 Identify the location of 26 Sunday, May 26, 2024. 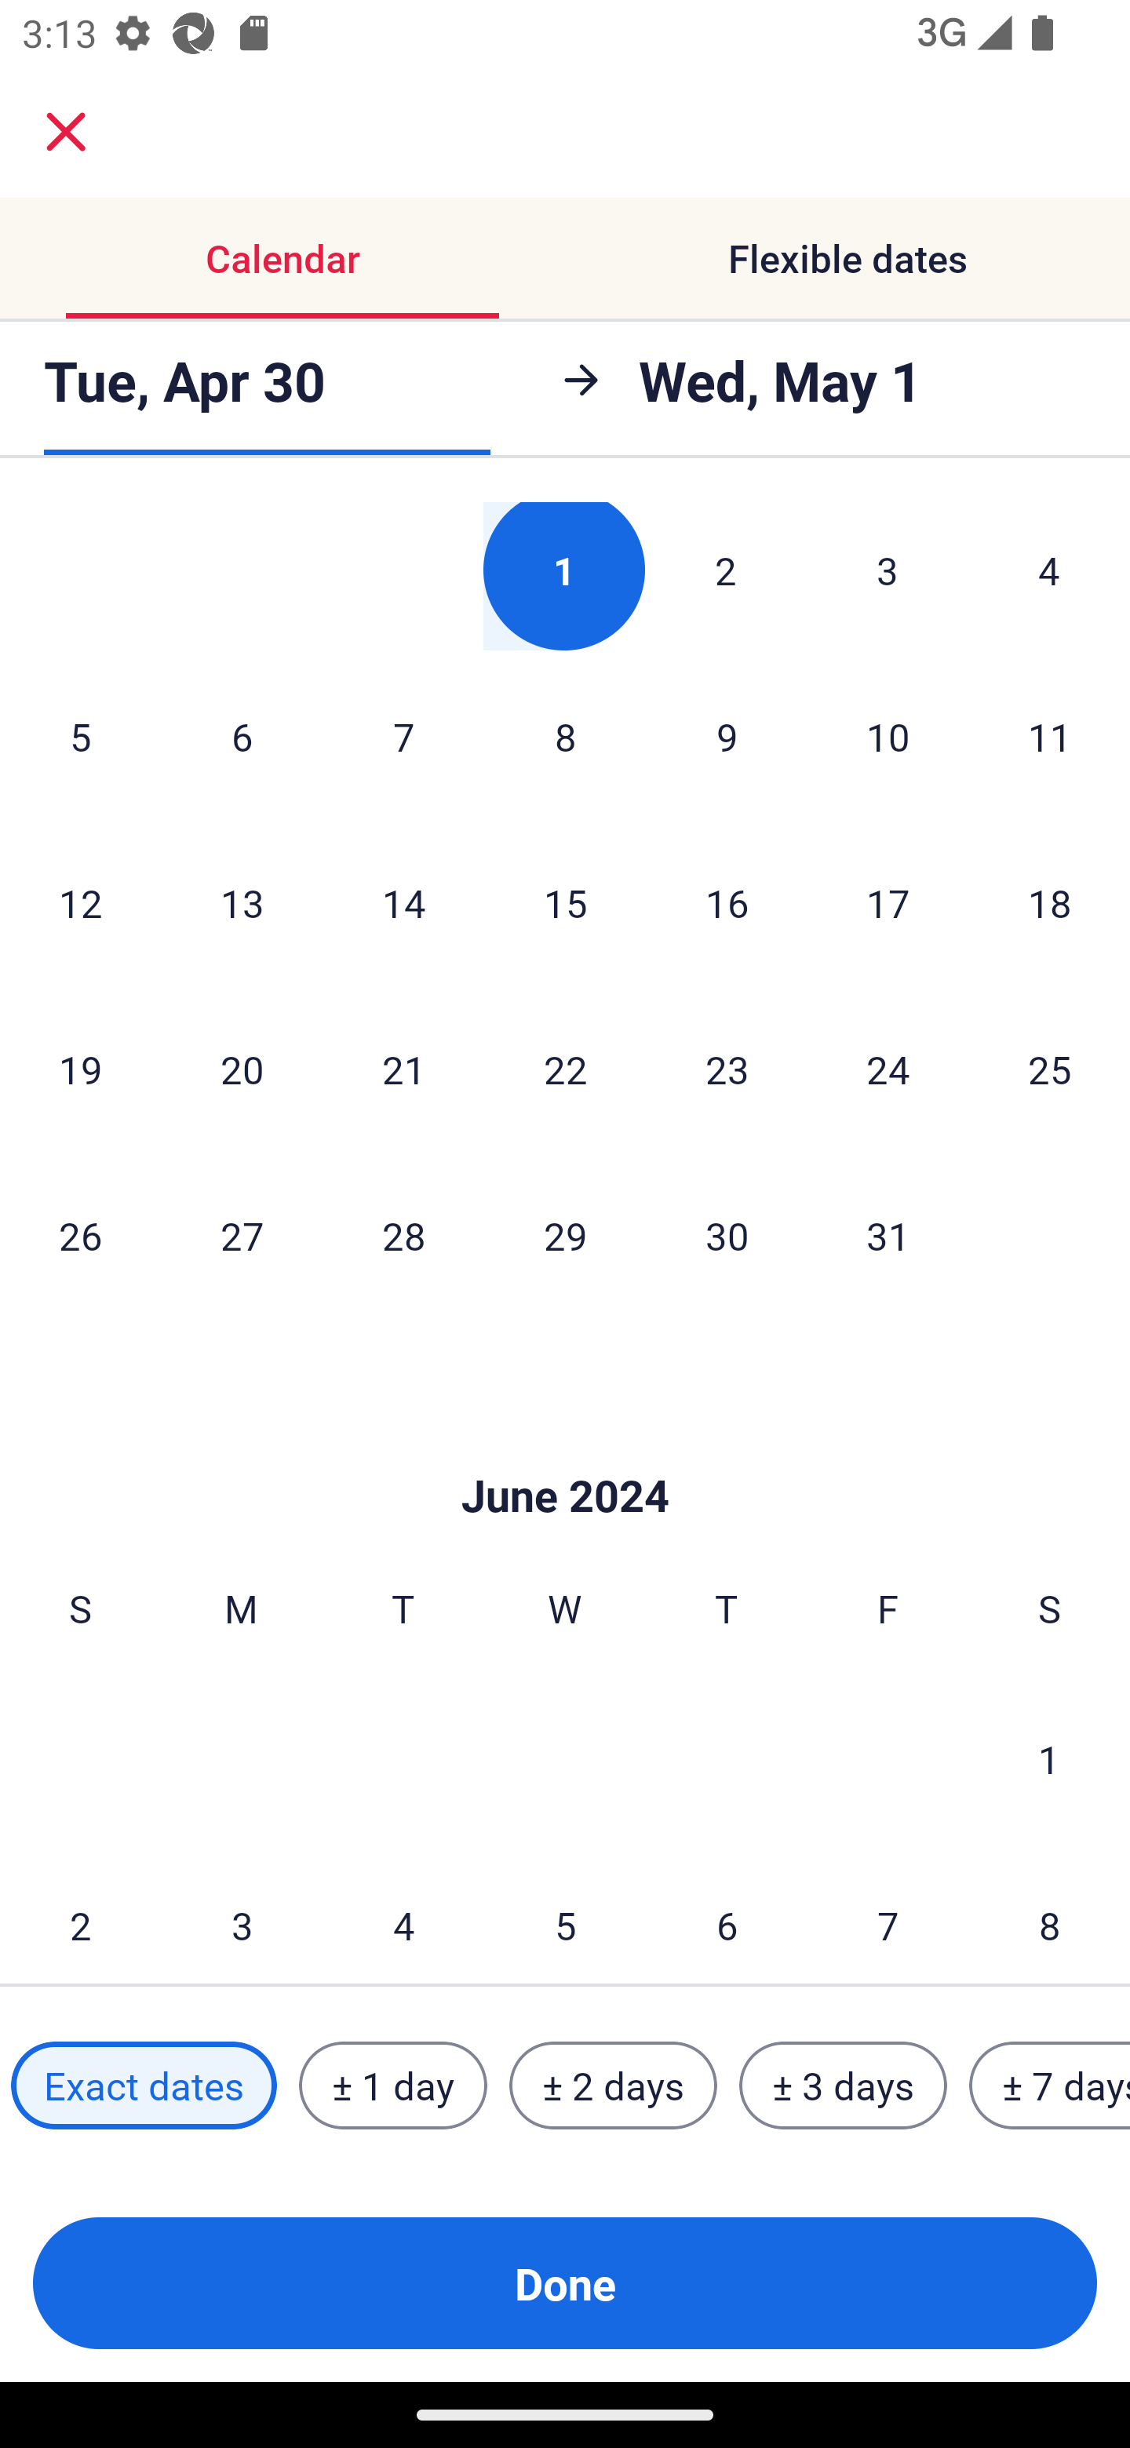
(80, 1236).